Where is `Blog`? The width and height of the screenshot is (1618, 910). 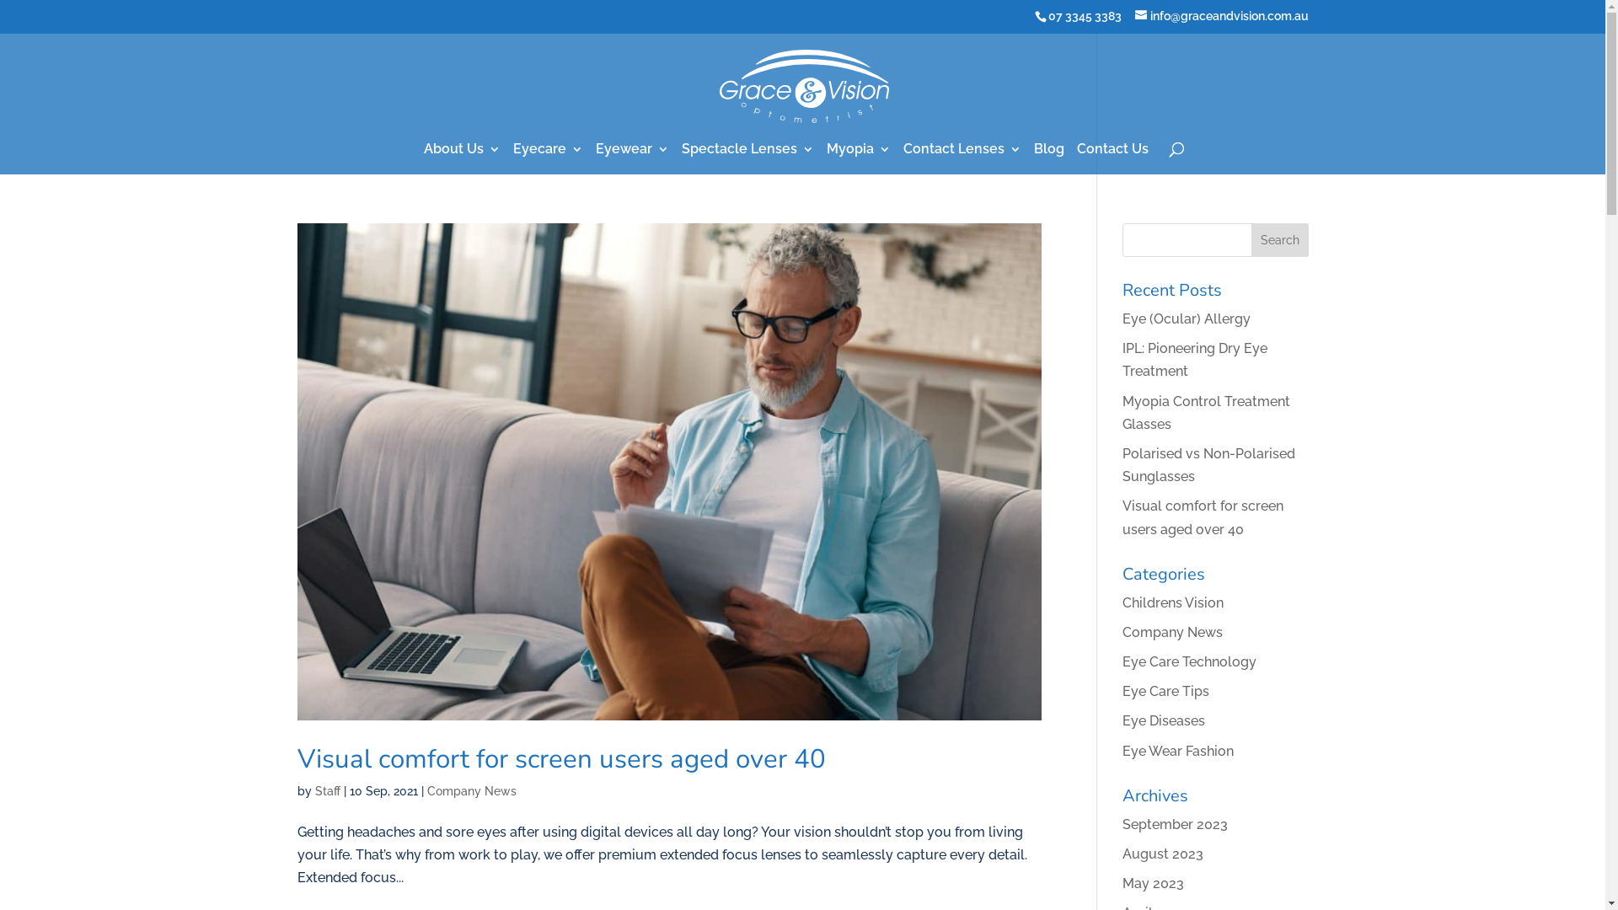
Blog is located at coordinates (1048, 158).